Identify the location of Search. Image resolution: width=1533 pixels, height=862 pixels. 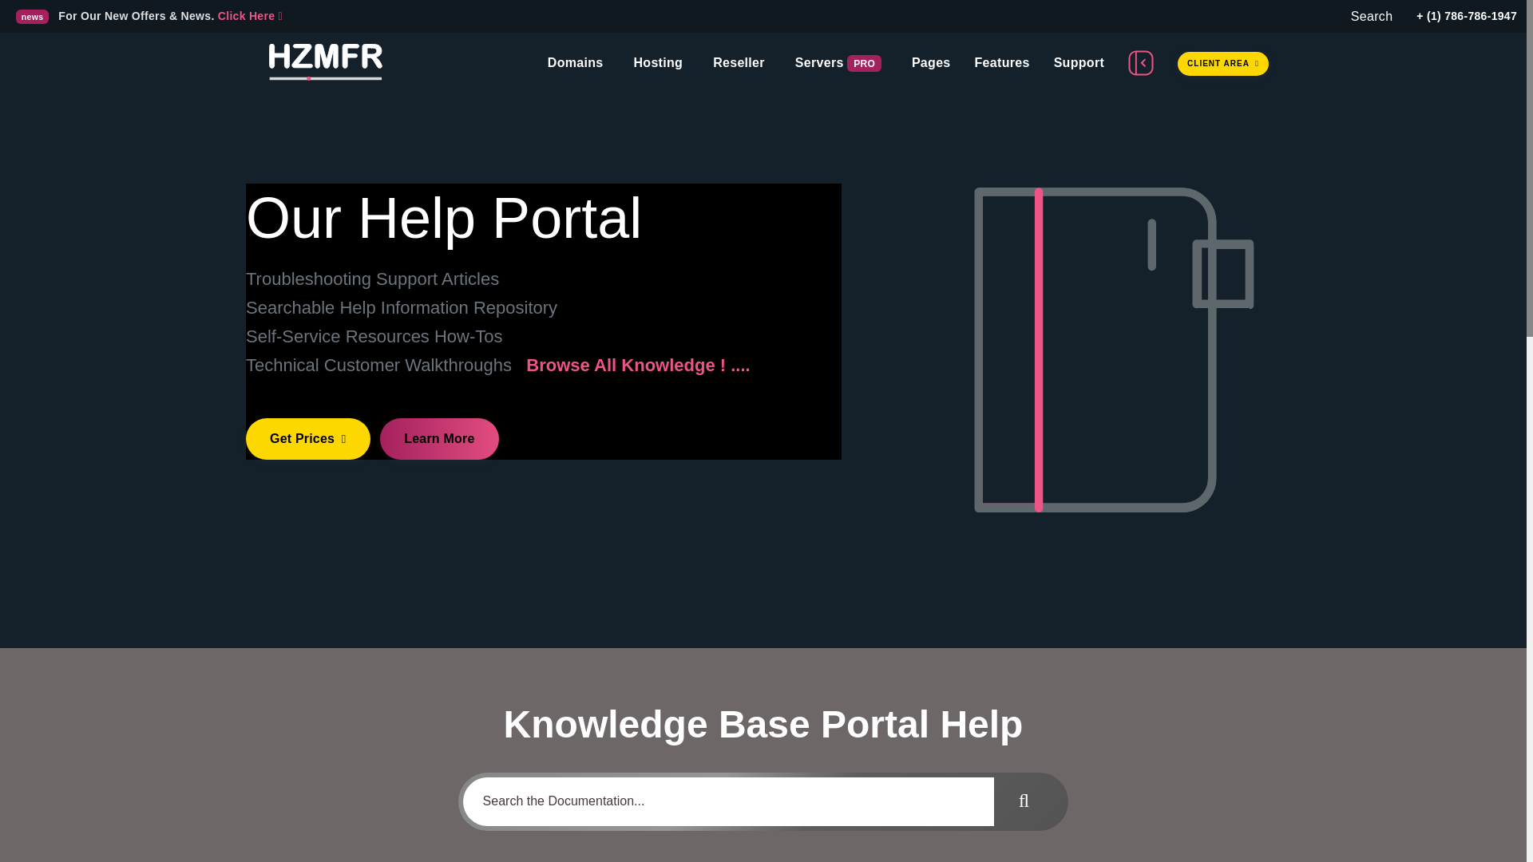
(1372, 16).